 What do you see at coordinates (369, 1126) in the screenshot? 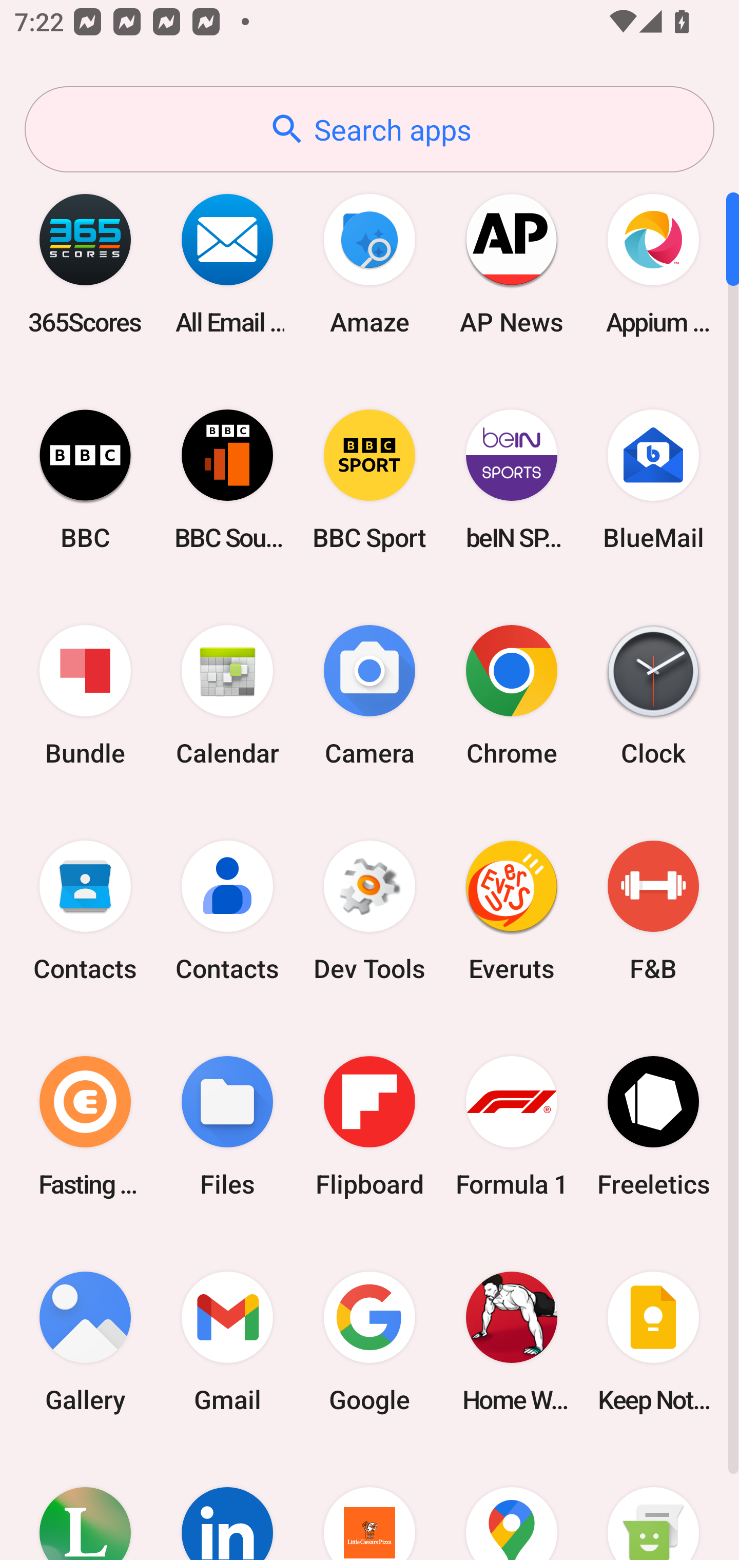
I see `Flipboard` at bounding box center [369, 1126].